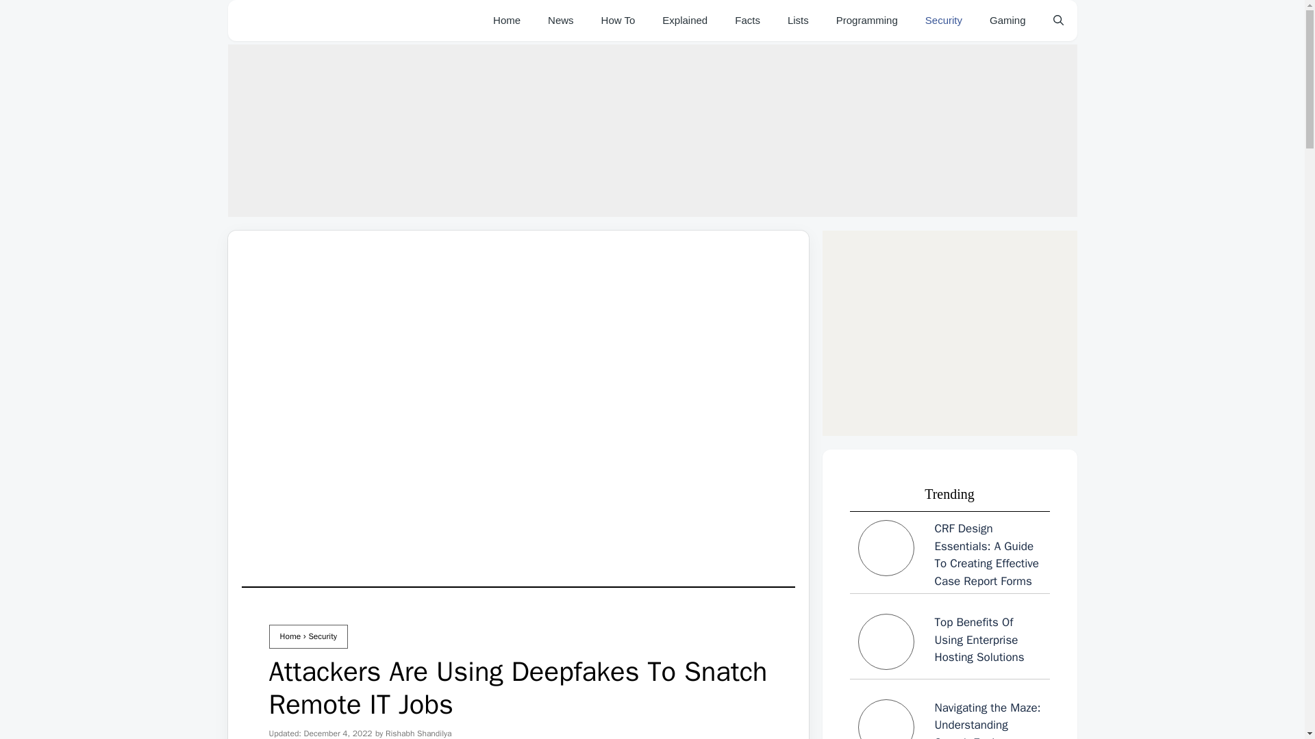 The height and width of the screenshot is (739, 1315). What do you see at coordinates (949, 645) in the screenshot?
I see `Top Benefits Of Using Enterprise Hosting Solutions` at bounding box center [949, 645].